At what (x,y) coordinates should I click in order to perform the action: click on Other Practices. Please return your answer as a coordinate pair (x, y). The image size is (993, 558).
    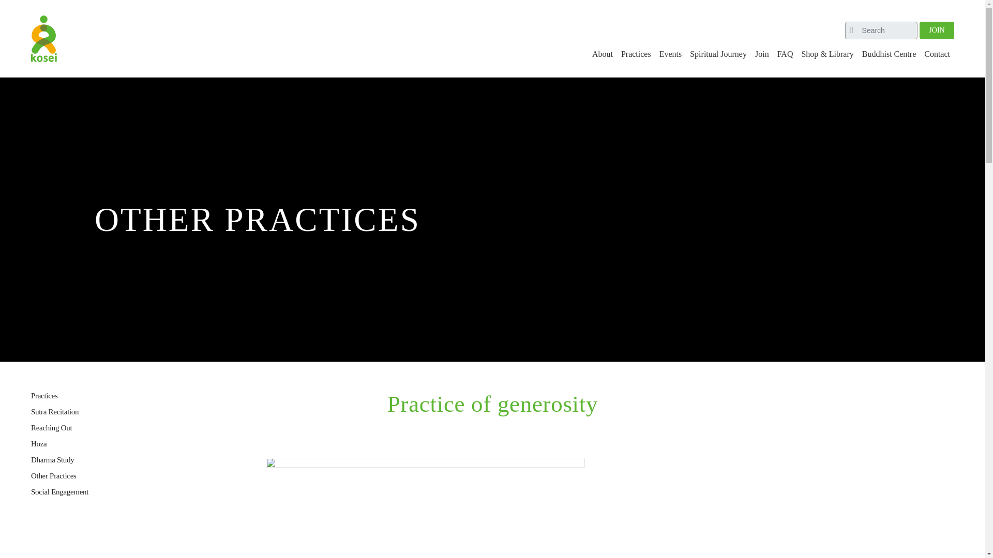
    Looking at the image, I should click on (53, 475).